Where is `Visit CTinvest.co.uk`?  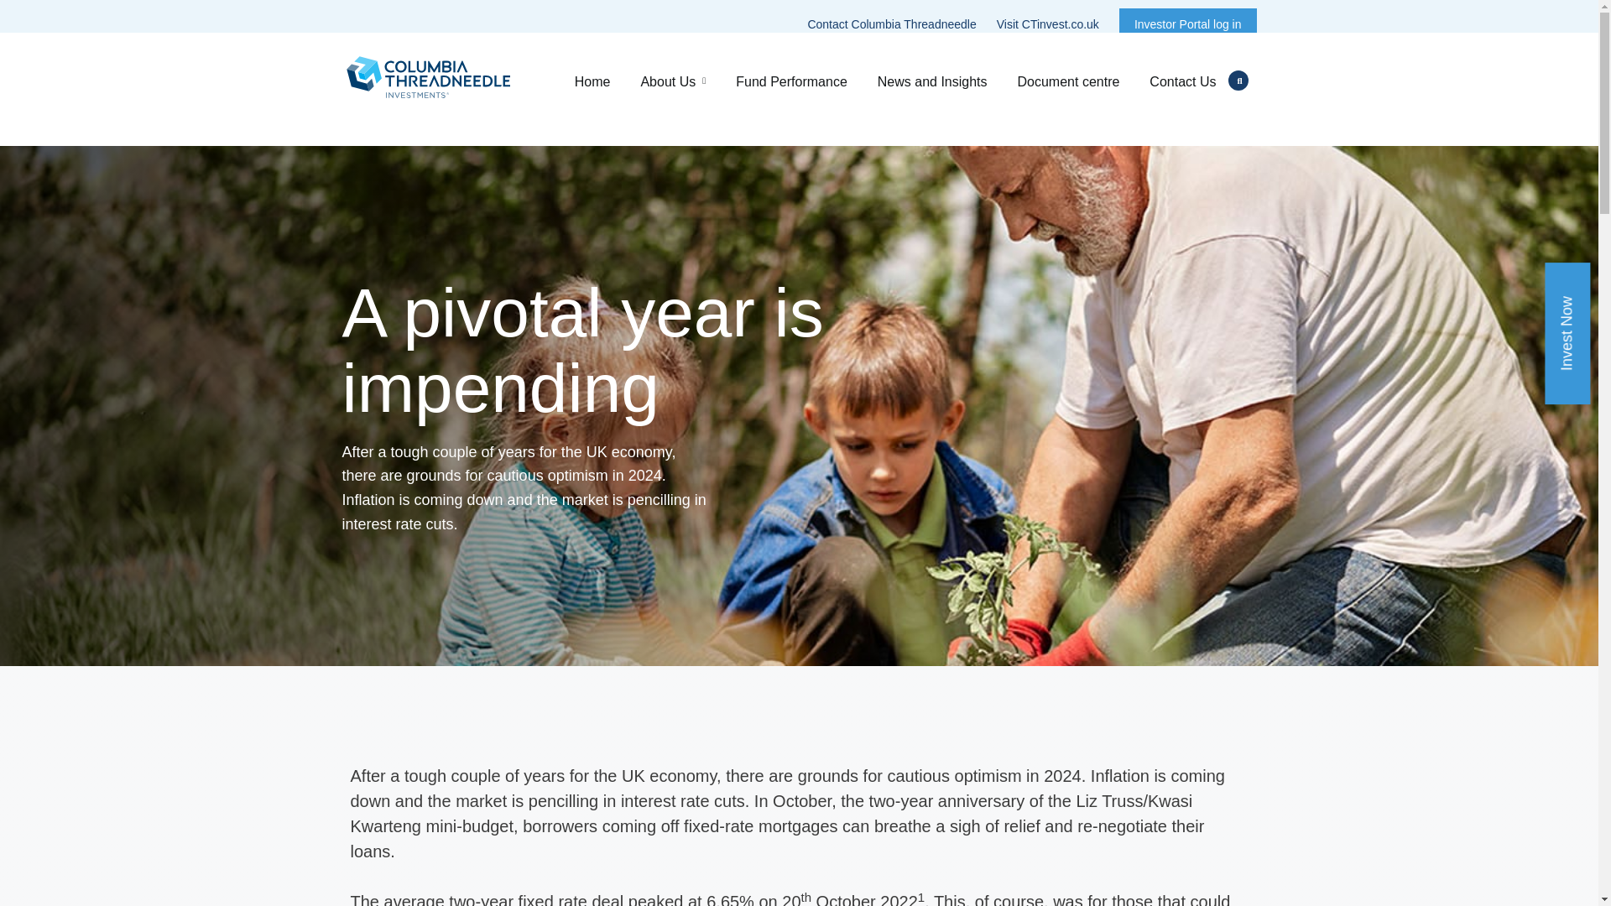 Visit CTinvest.co.uk is located at coordinates (1052, 23).